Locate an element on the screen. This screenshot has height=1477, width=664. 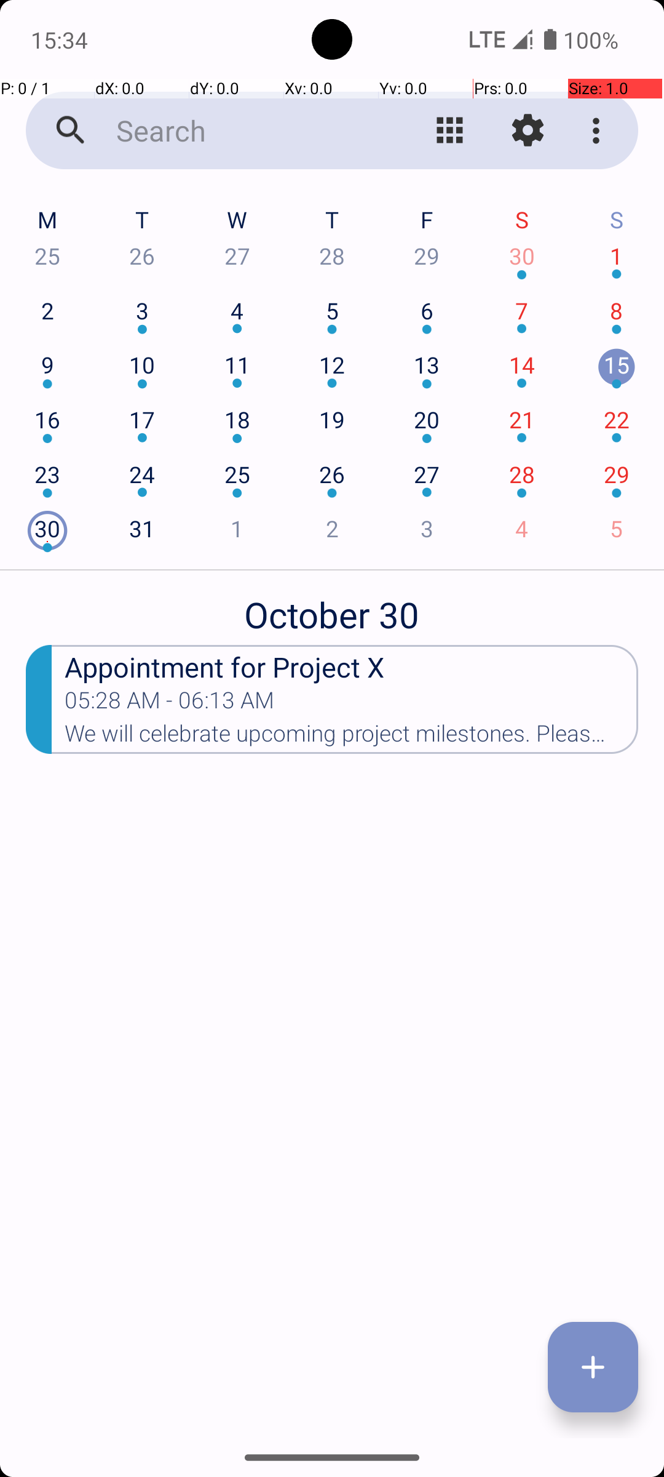
We will celebrate upcoming project milestones. Please bring relevant documents. is located at coordinates (352, 737).